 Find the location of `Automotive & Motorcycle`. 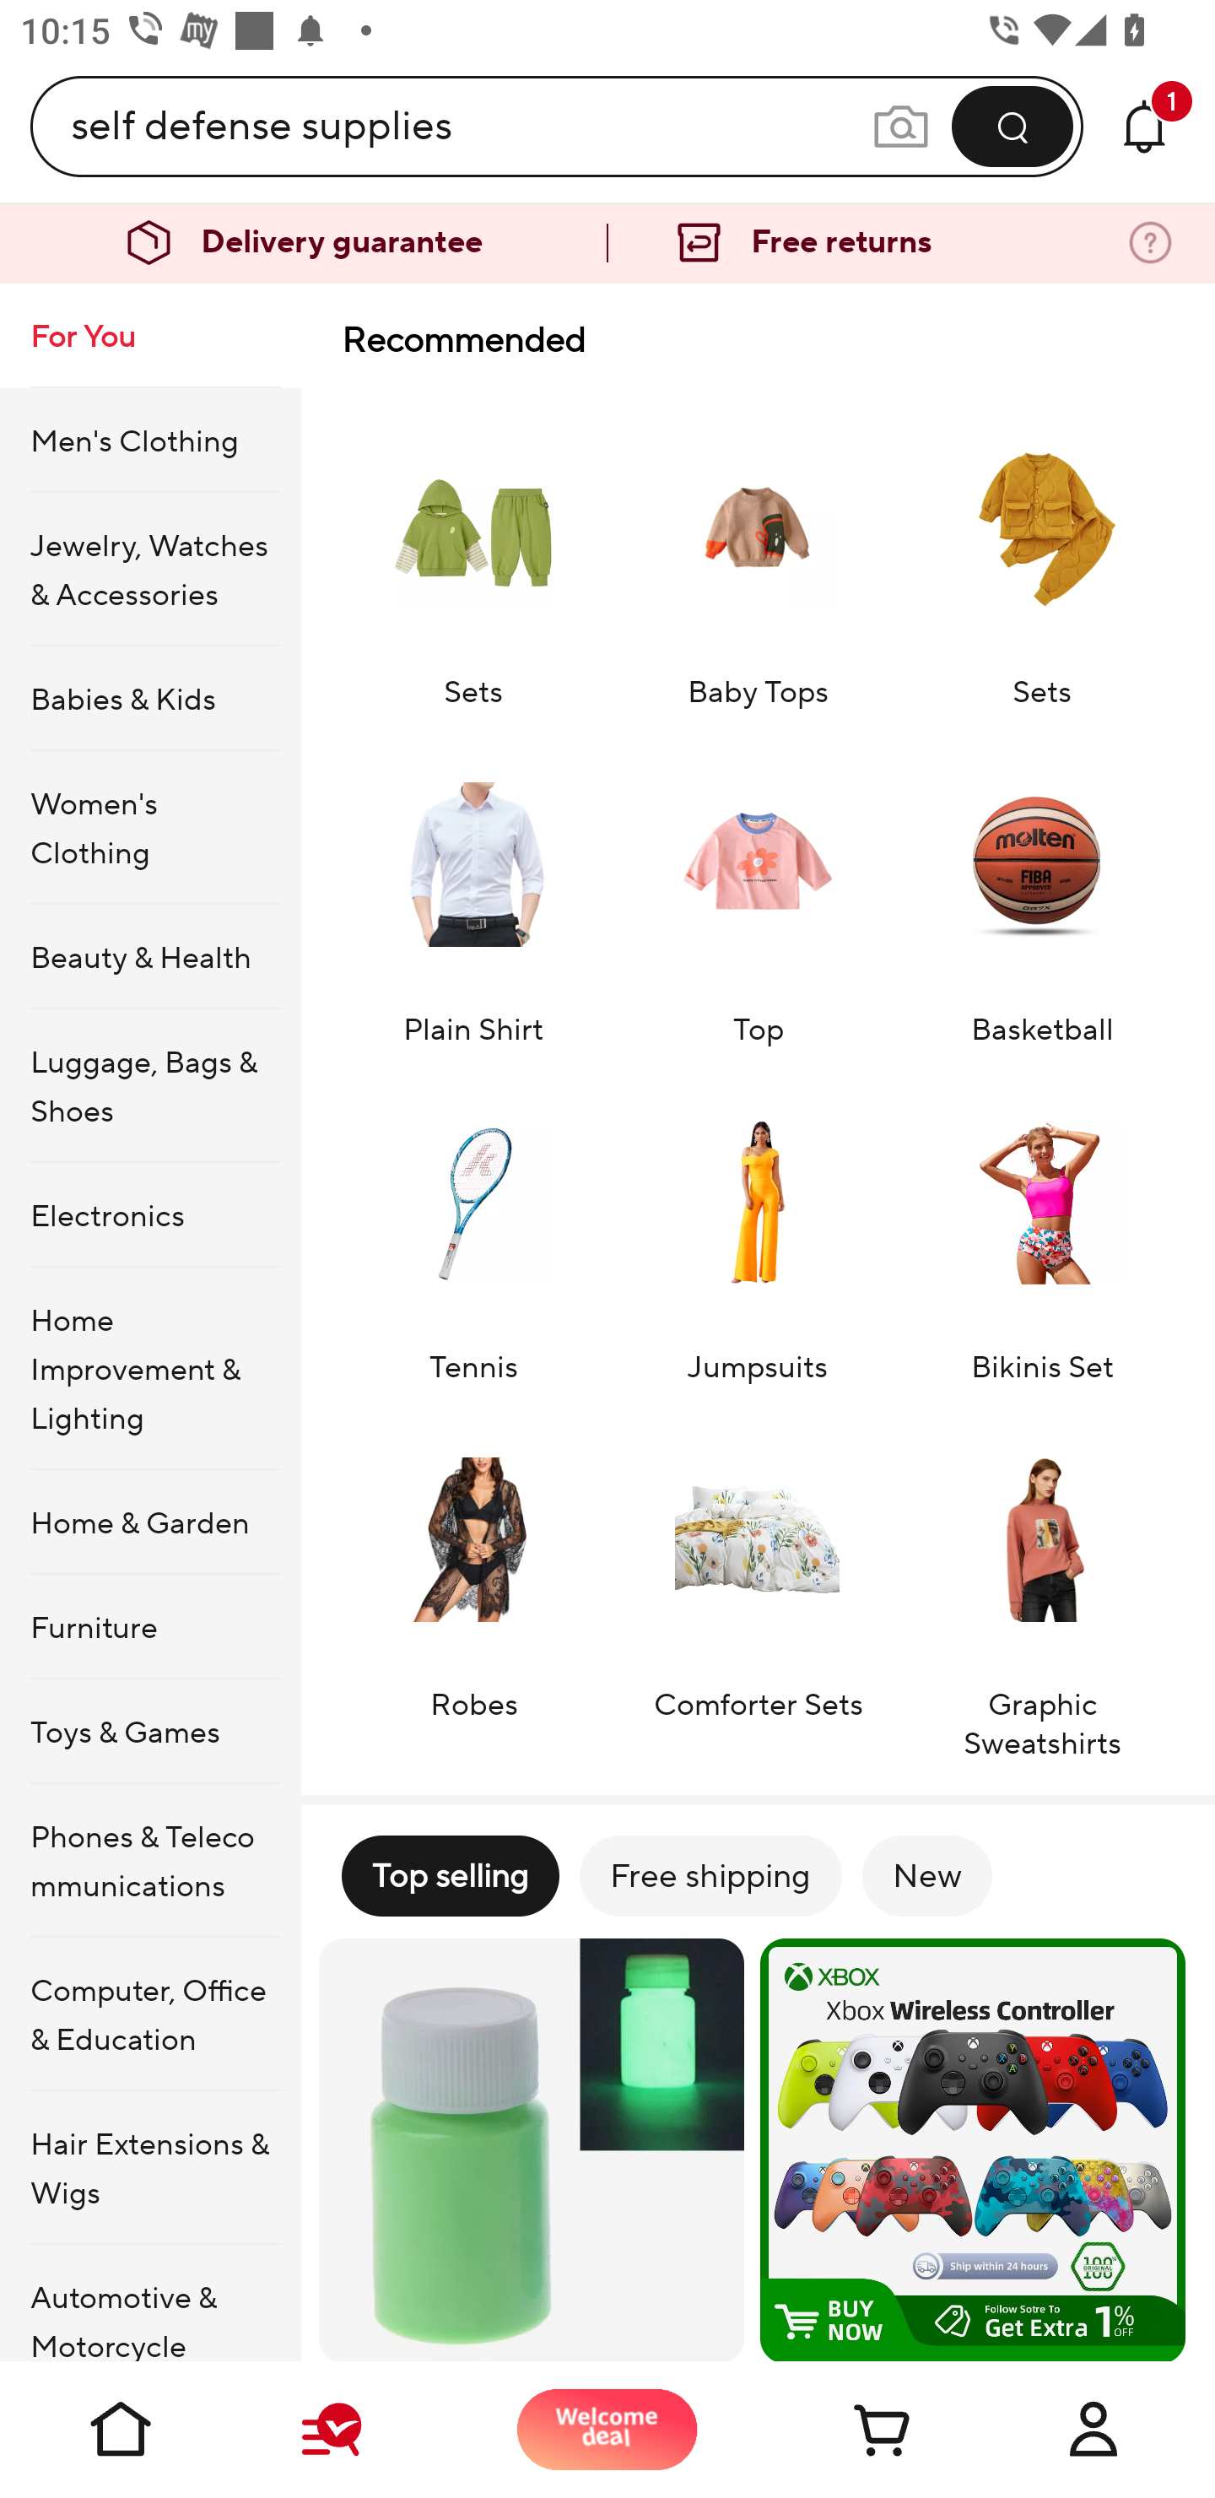

Automotive & Motorcycle is located at coordinates (150, 2303).